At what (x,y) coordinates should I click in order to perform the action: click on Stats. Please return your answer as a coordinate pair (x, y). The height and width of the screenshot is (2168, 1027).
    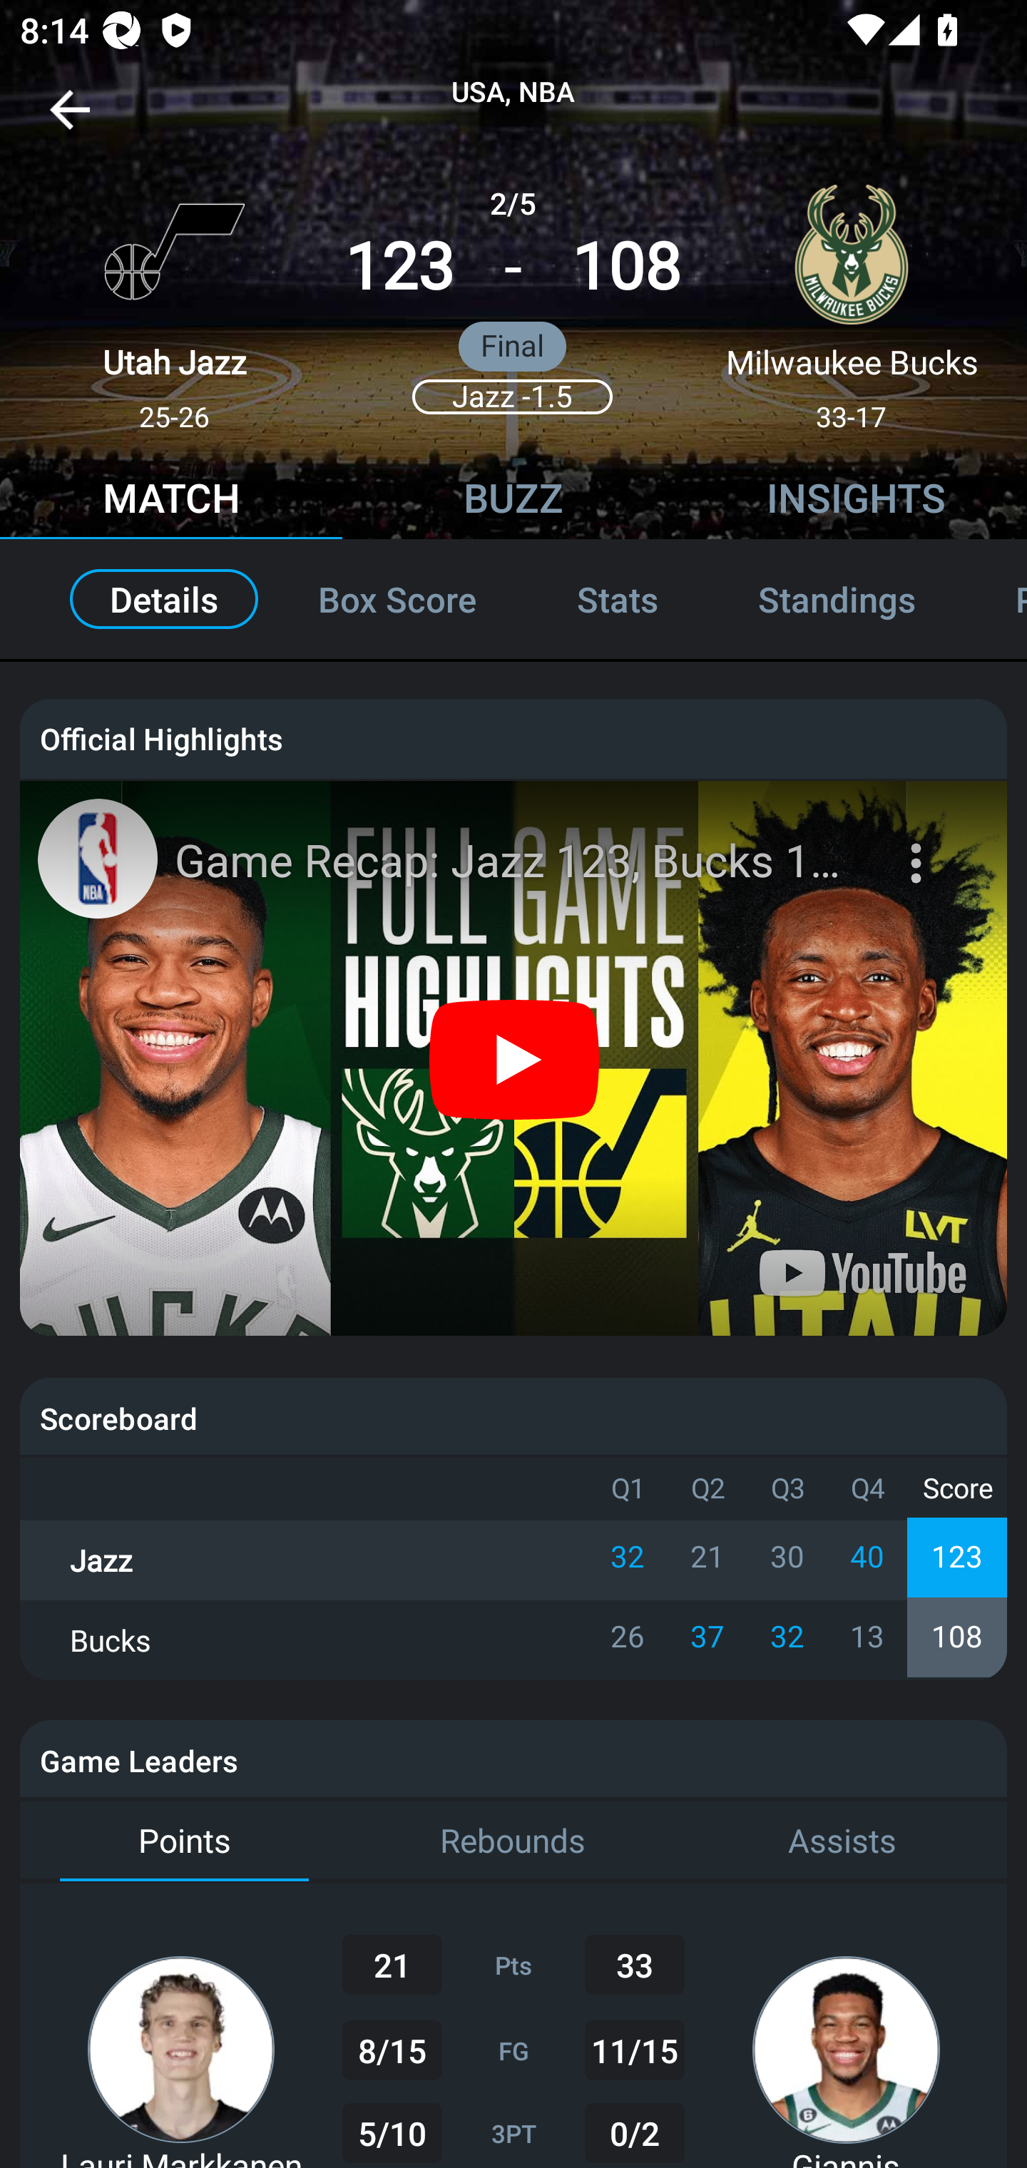
    Looking at the image, I should click on (618, 599).